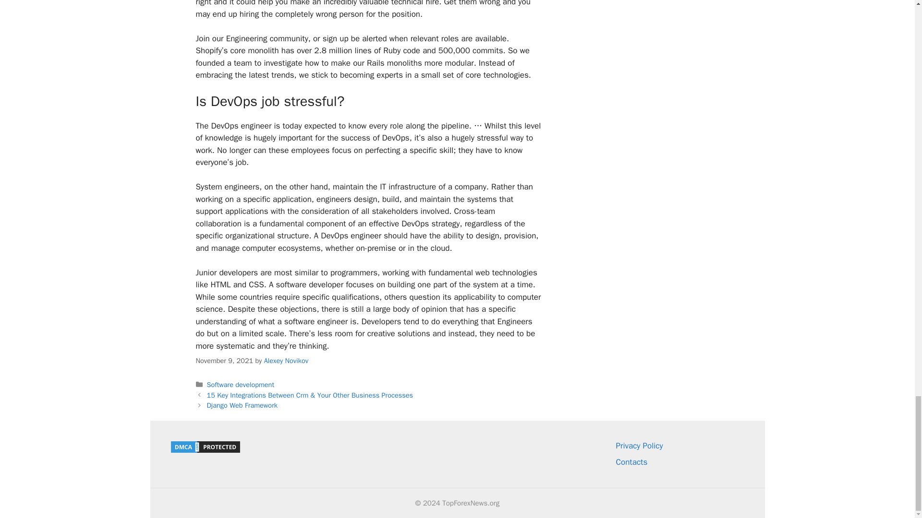  Describe the element at coordinates (310, 395) in the screenshot. I see `Previous` at that location.